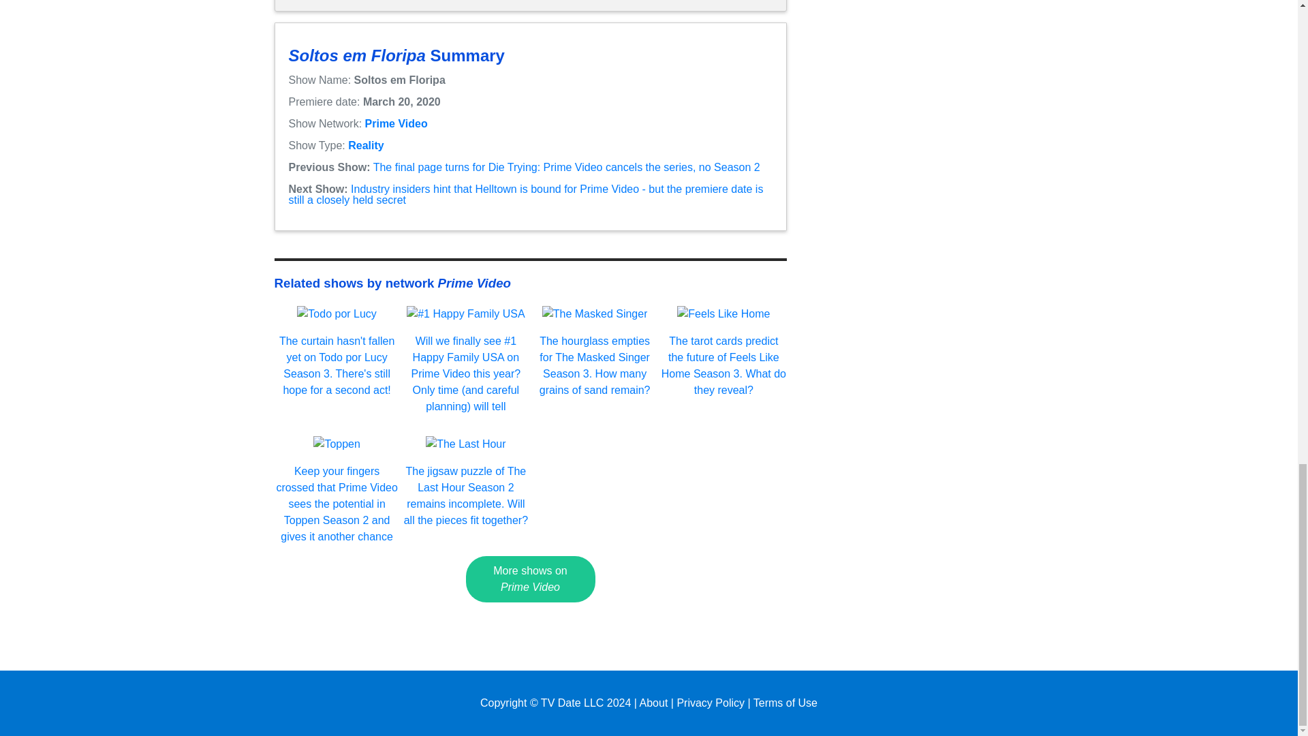  I want to click on Prime Video, so click(396, 123).